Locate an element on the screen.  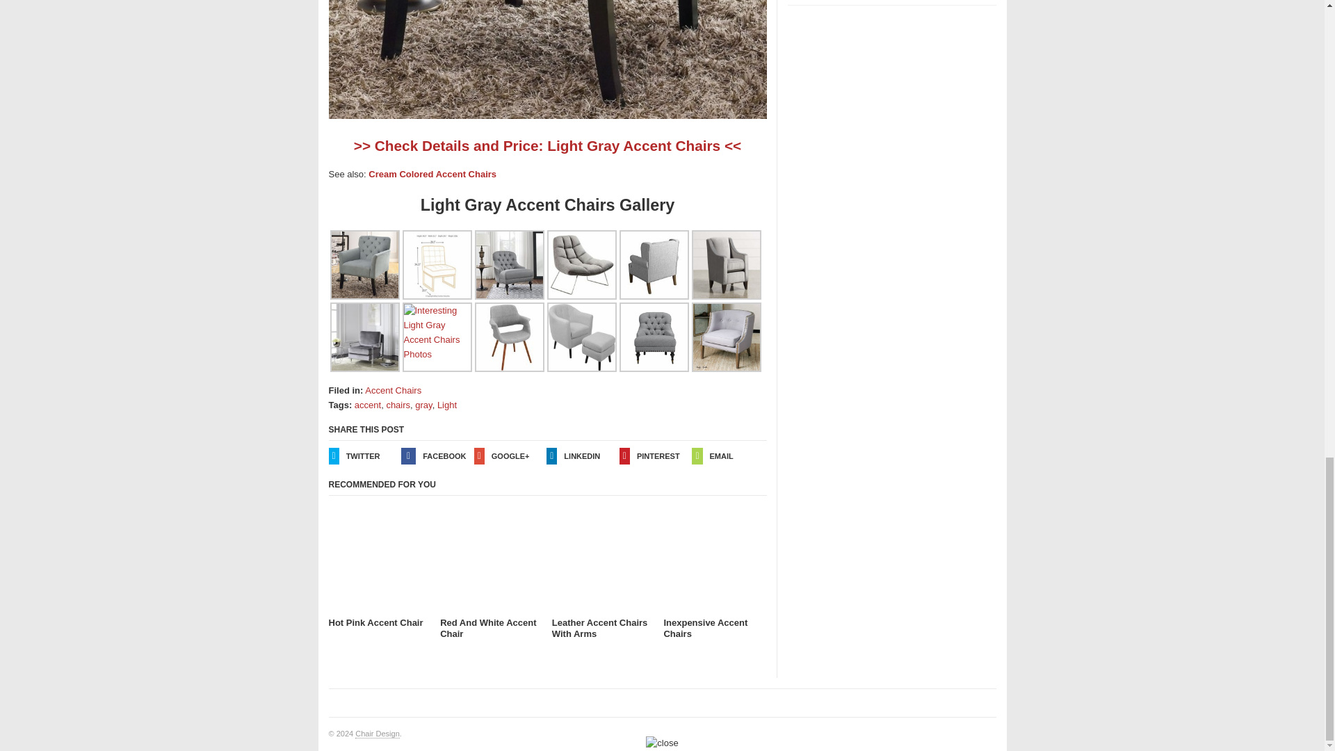
Accent Chairs is located at coordinates (393, 391).